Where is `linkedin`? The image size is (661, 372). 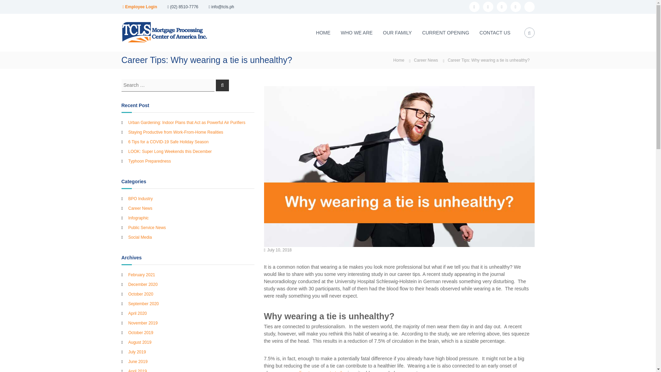 linkedin is located at coordinates (501, 7).